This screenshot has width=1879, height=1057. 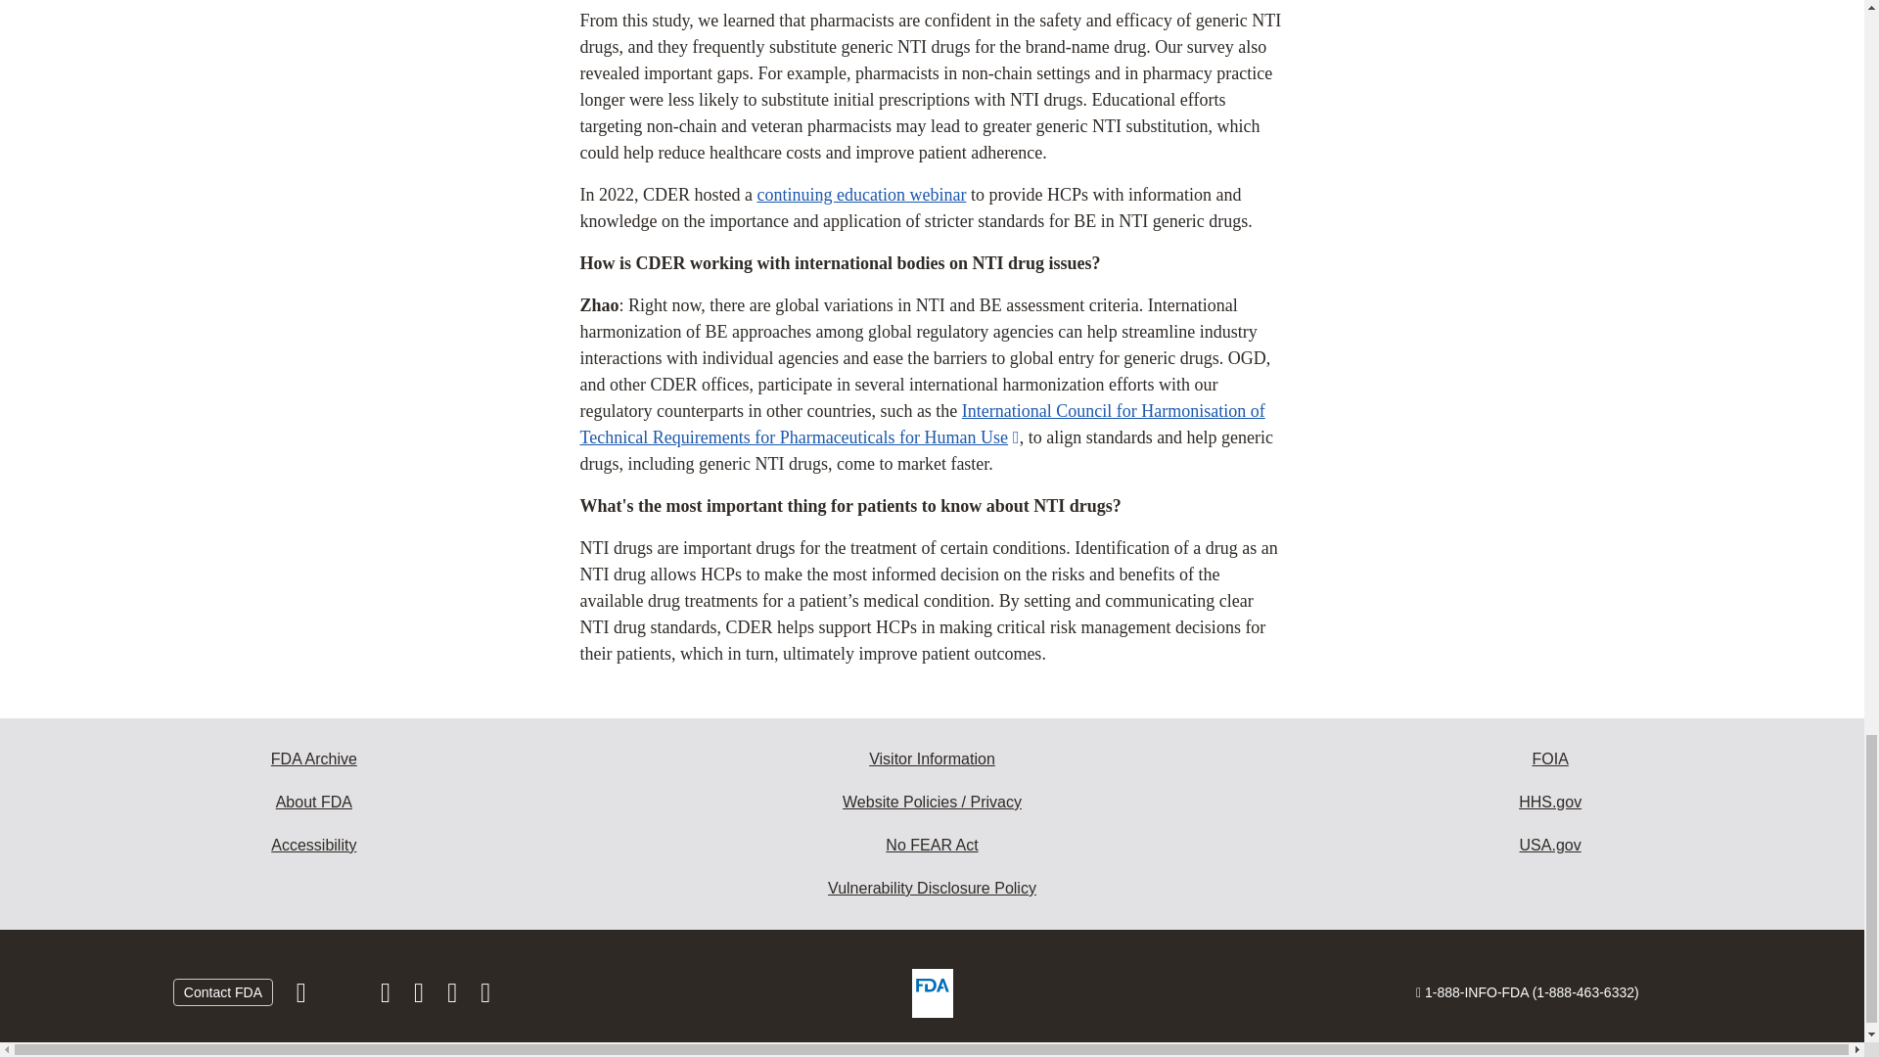 I want to click on Understanding Generic Narrow Therapeutic Index Drugs, so click(x=861, y=195).